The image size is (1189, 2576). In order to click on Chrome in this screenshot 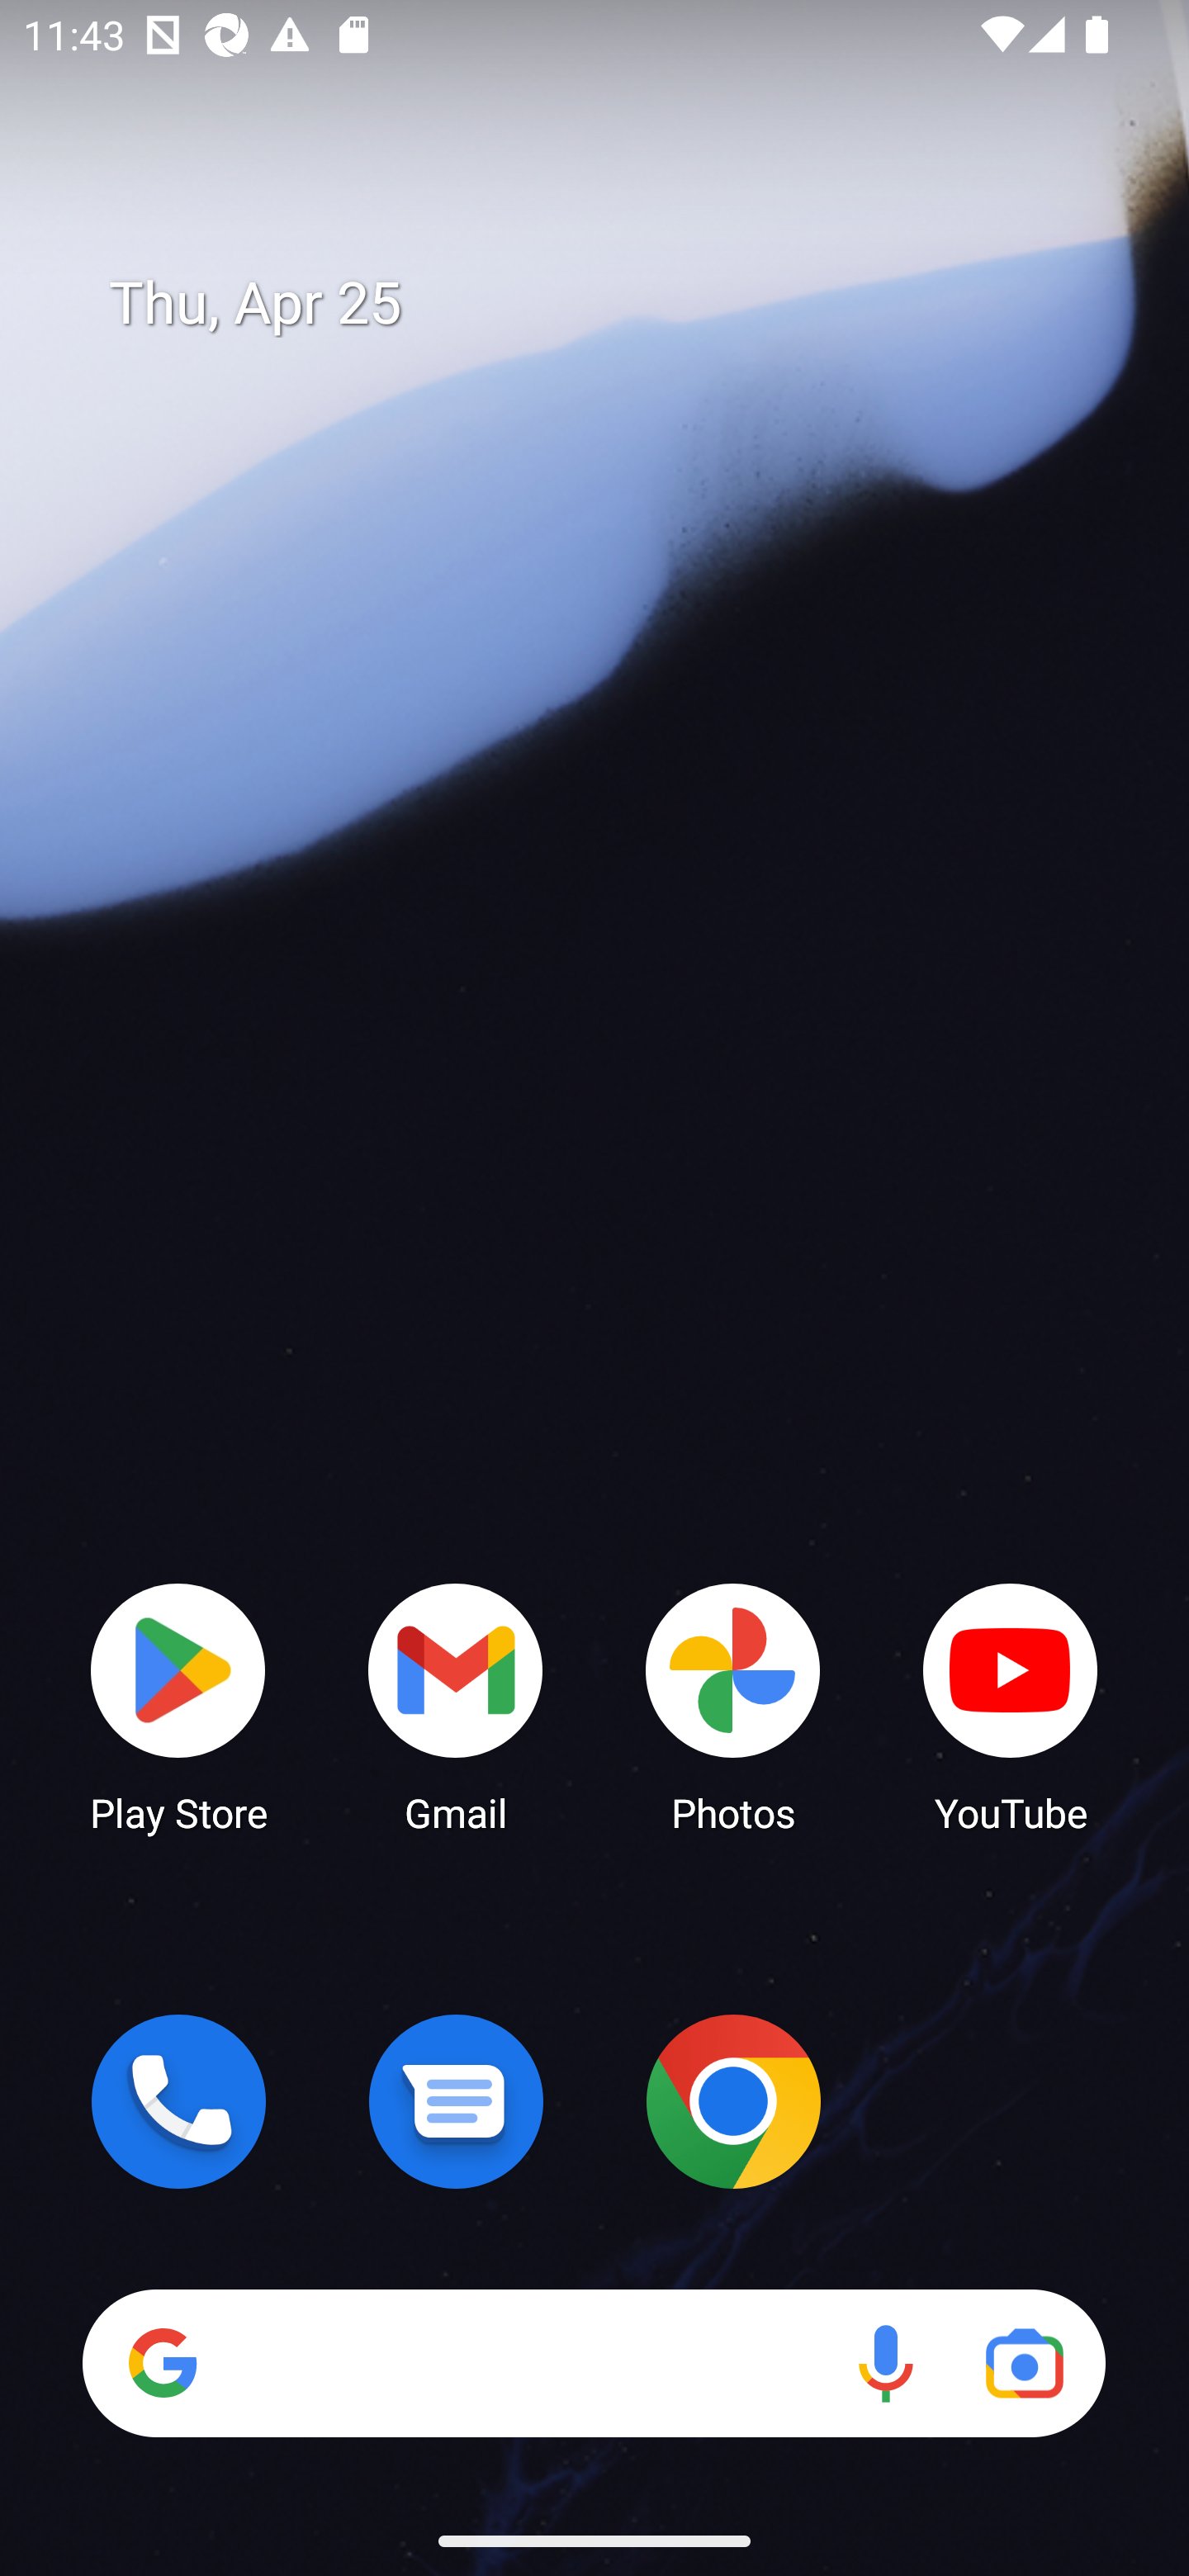, I will do `click(733, 2101)`.